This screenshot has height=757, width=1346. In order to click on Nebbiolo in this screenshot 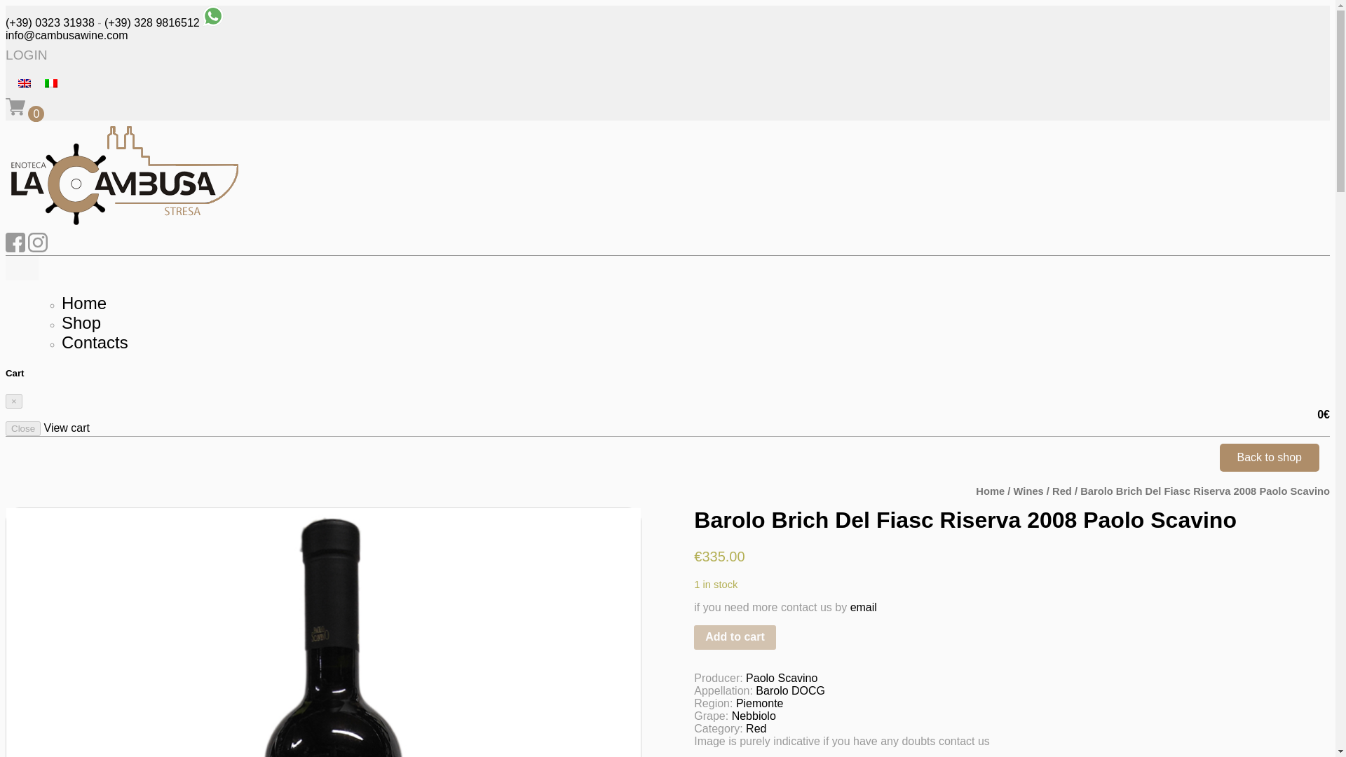, I will do `click(754, 716)`.